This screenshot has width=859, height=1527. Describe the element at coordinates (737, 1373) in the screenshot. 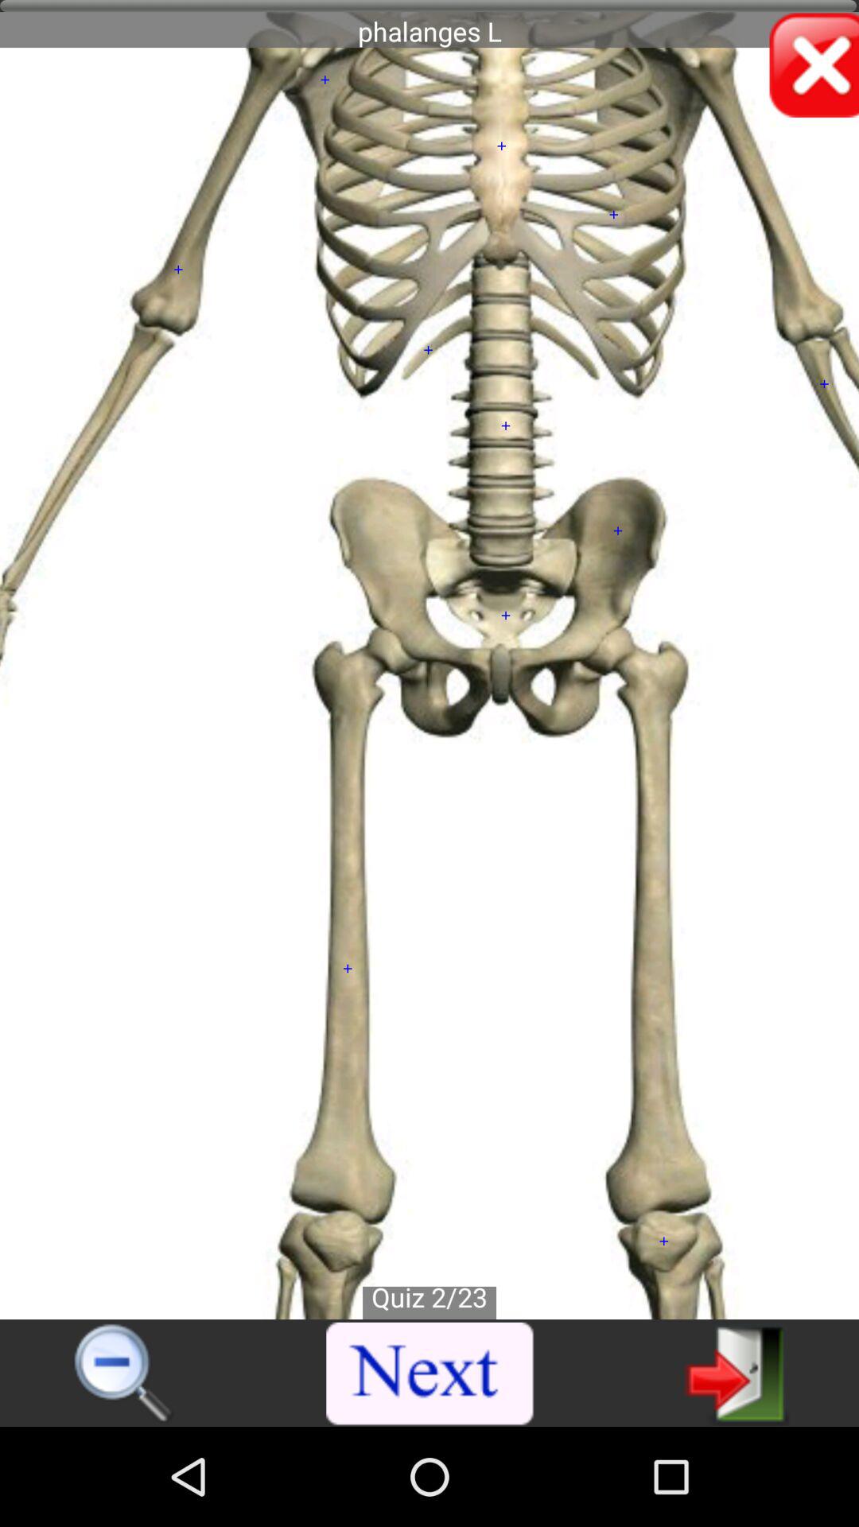

I see `exit this` at that location.